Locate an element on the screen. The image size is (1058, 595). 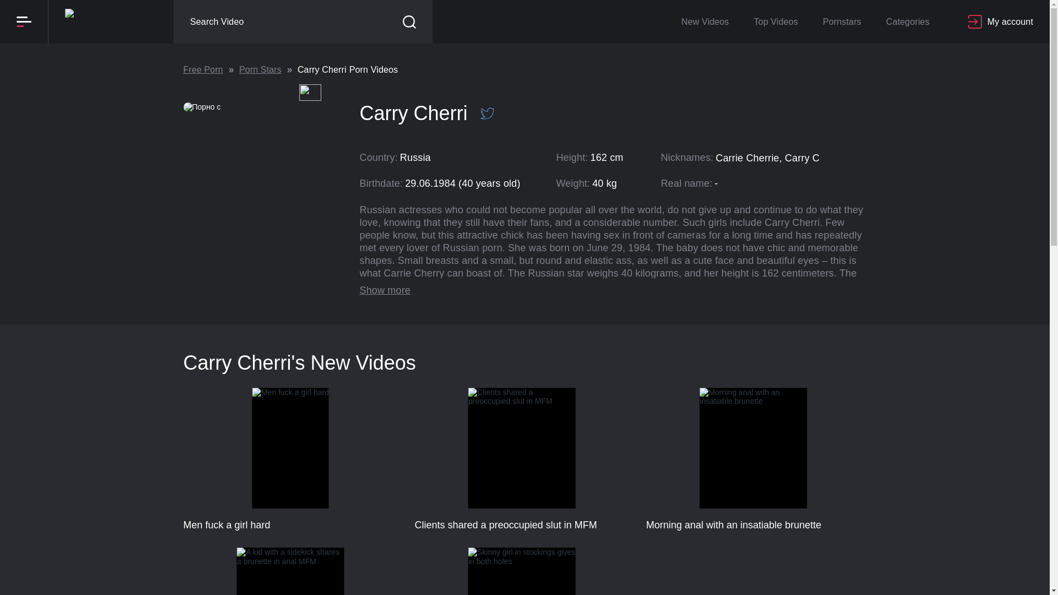
Men fuck a girl hard is located at coordinates (290, 459).